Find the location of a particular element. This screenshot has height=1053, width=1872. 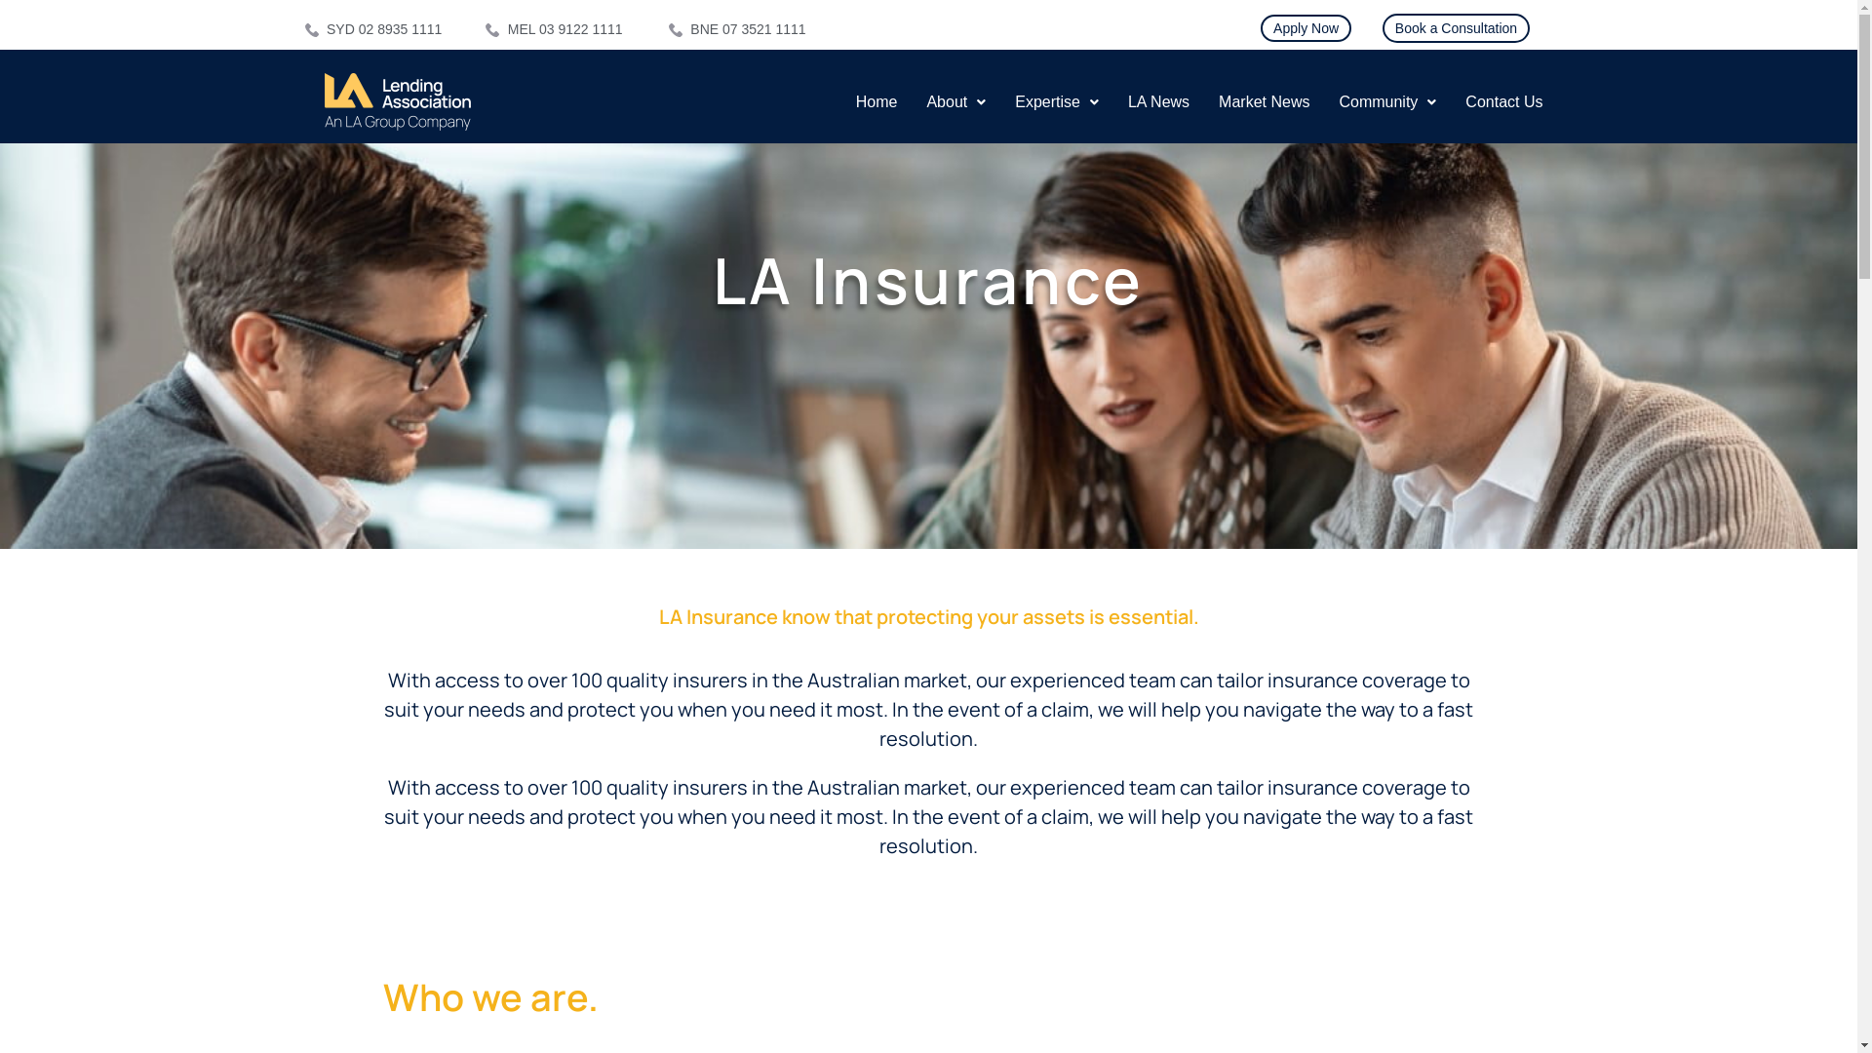

Contact Us is located at coordinates (1503, 102).